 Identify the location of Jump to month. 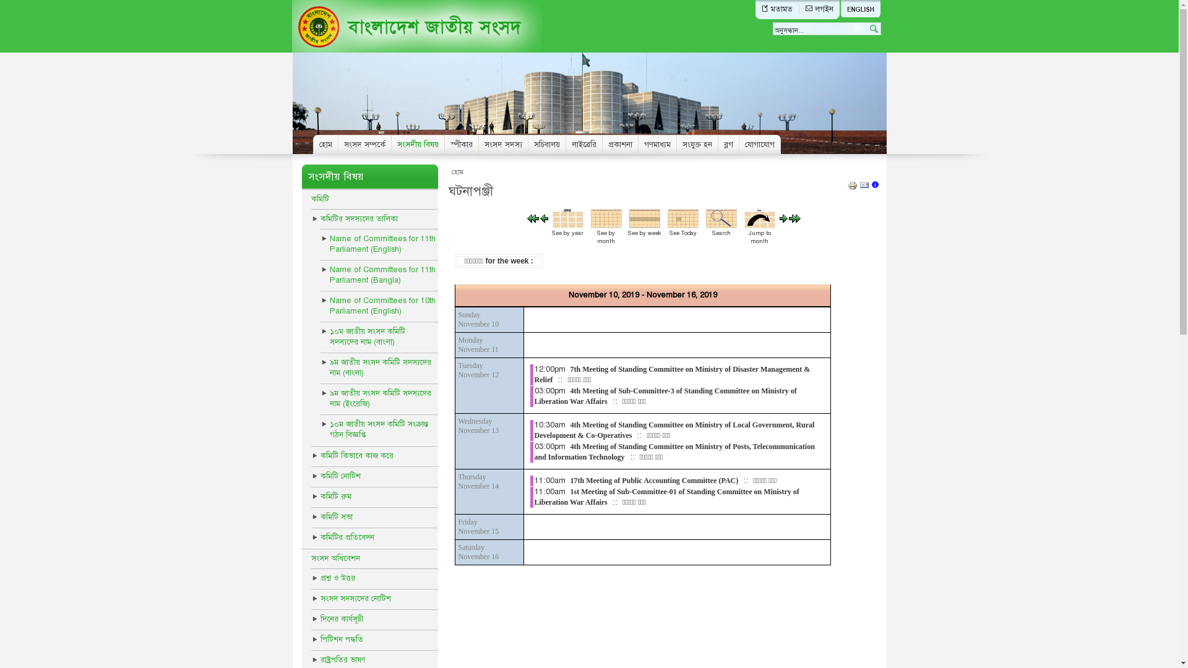
(760, 226).